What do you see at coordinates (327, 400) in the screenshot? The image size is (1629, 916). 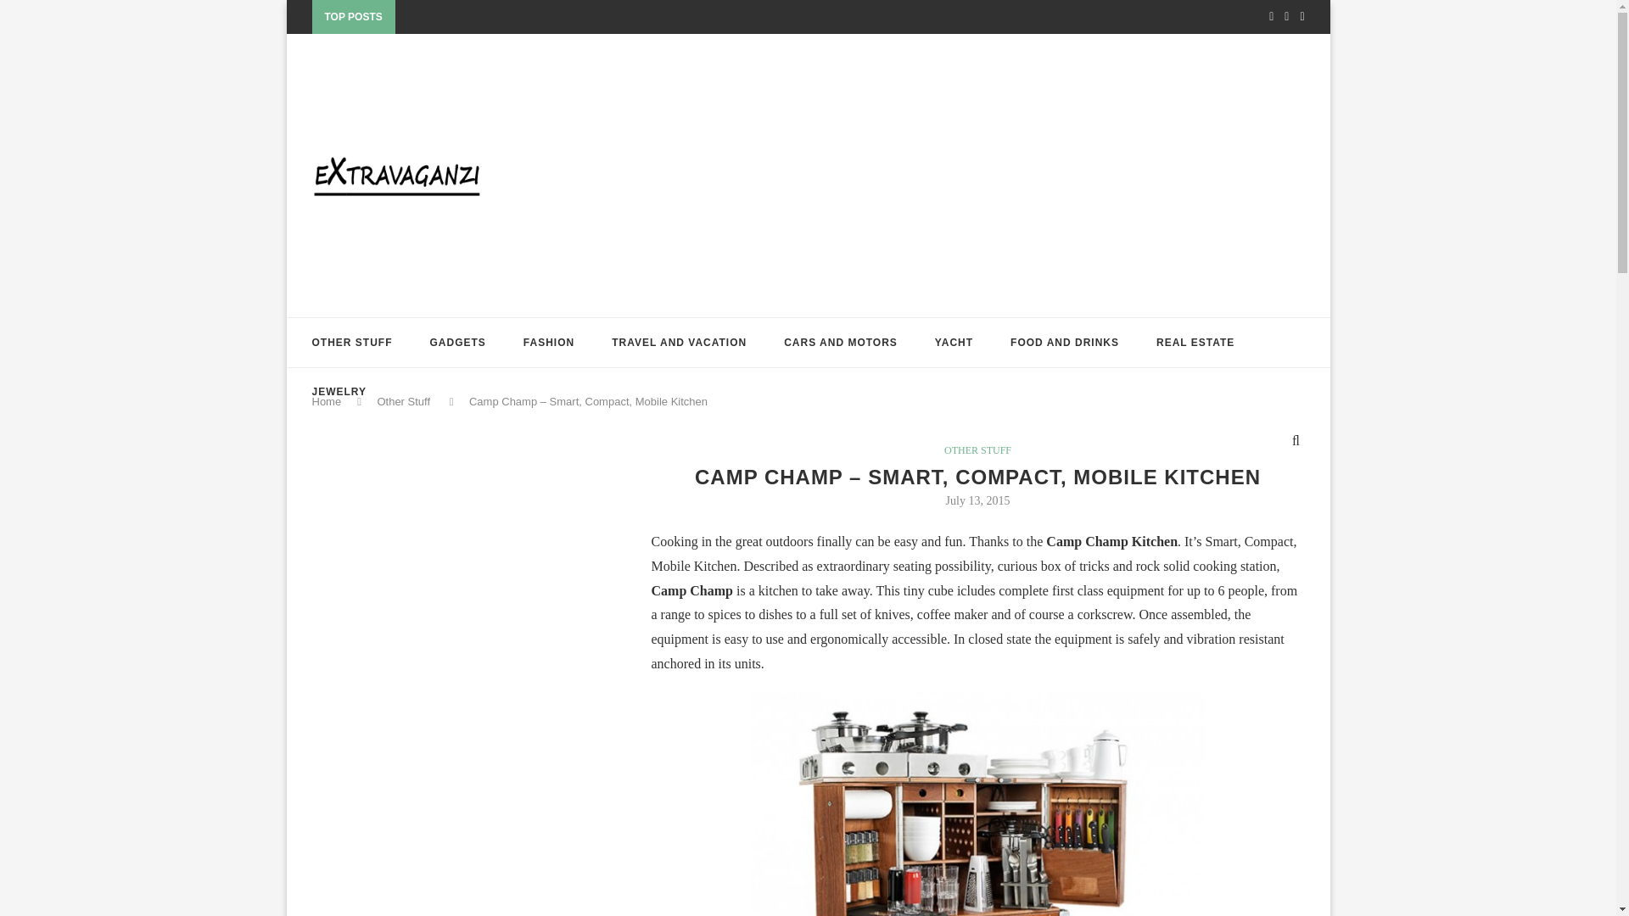 I see `Home` at bounding box center [327, 400].